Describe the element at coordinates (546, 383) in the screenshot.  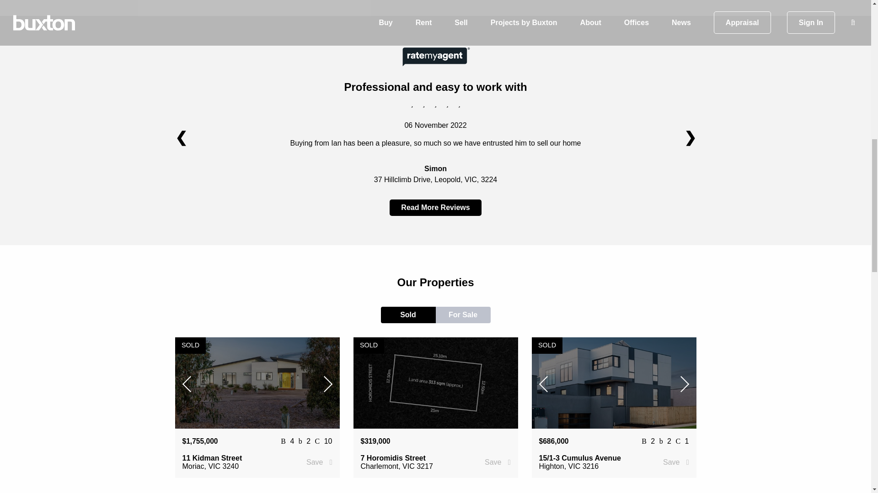
I see `Previous` at that location.